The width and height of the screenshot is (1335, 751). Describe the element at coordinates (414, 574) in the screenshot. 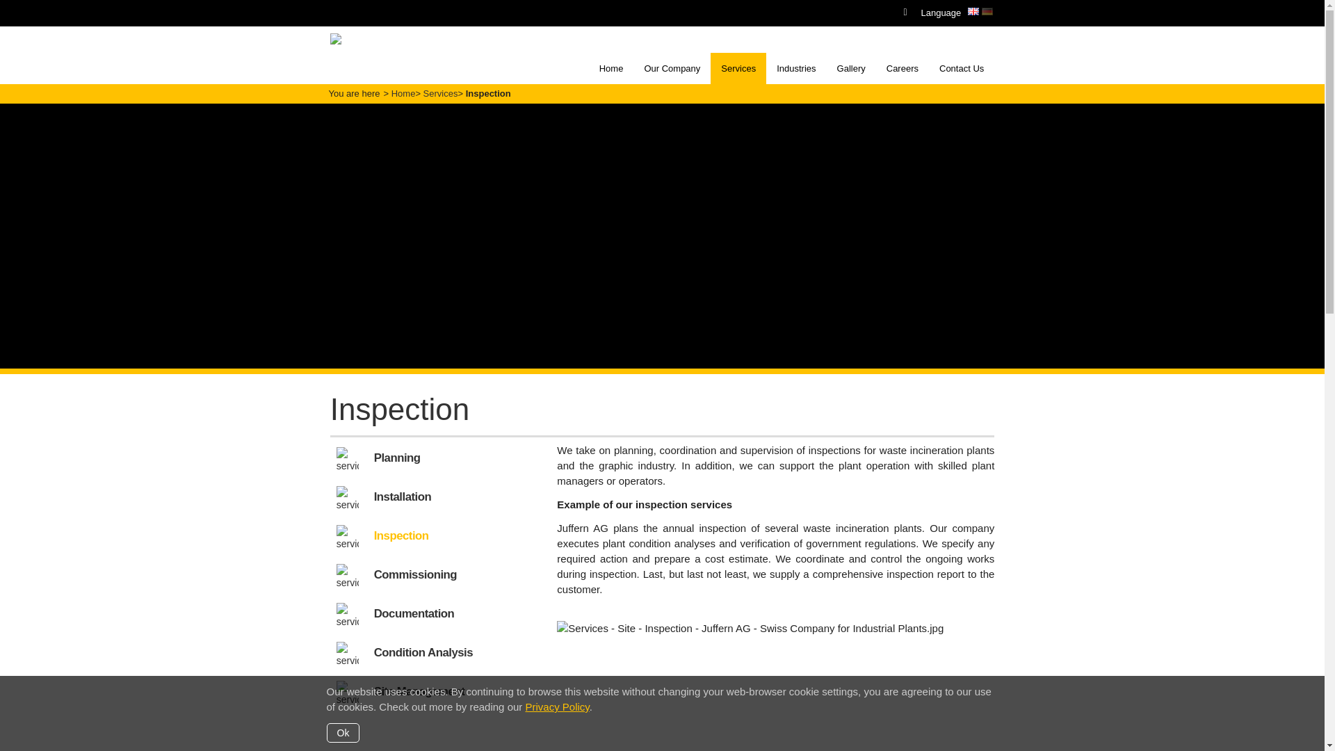

I see `Commissioning` at that location.